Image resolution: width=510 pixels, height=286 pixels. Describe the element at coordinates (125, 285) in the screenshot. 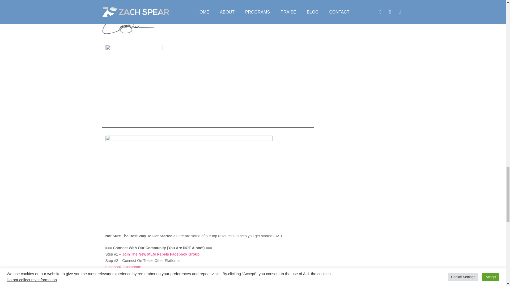

I see `The Perfect MLM Script` at that location.